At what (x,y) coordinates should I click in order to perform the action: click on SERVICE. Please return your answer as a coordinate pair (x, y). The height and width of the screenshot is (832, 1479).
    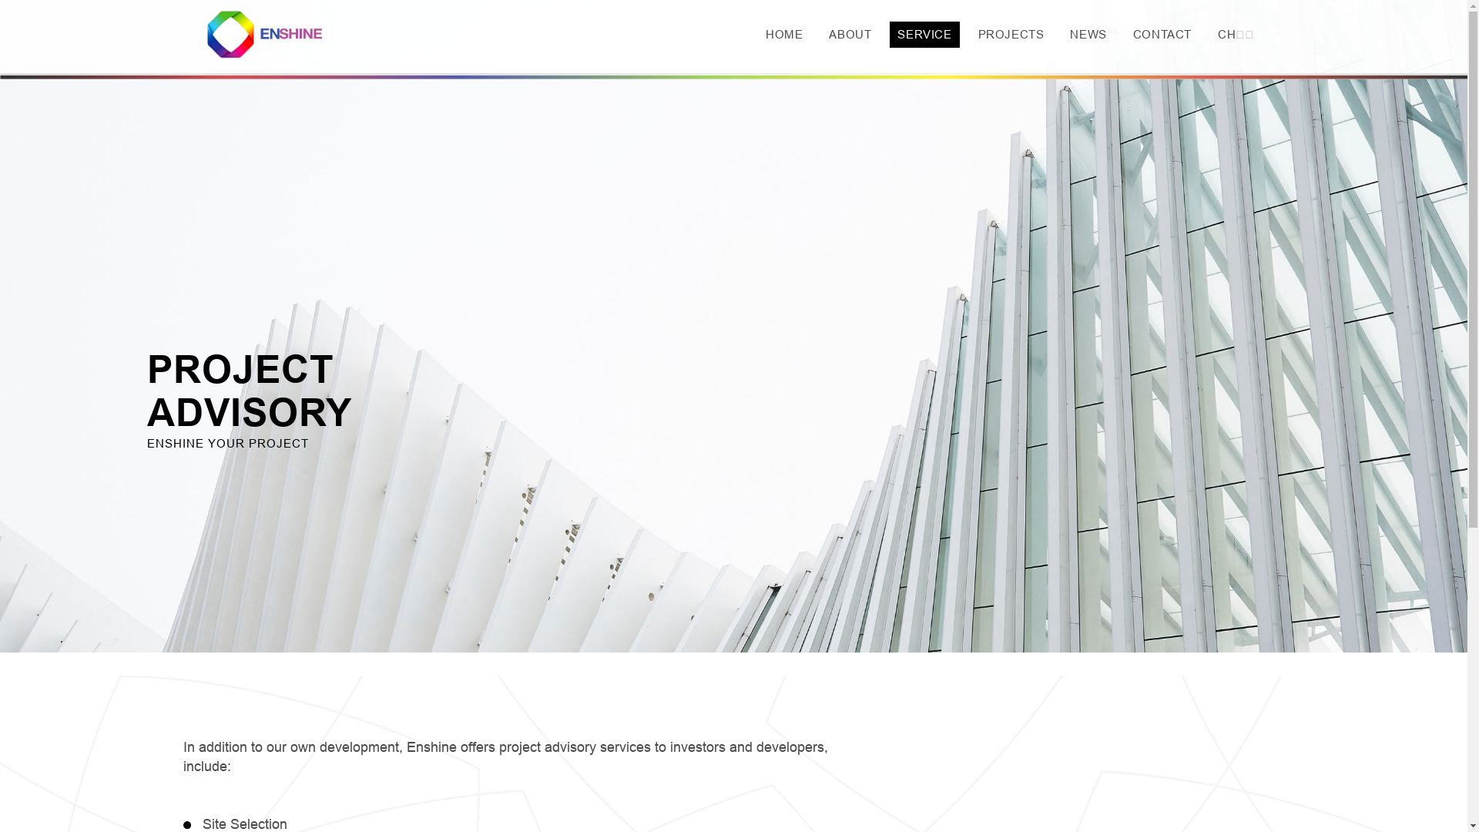
    Looking at the image, I should click on (924, 35).